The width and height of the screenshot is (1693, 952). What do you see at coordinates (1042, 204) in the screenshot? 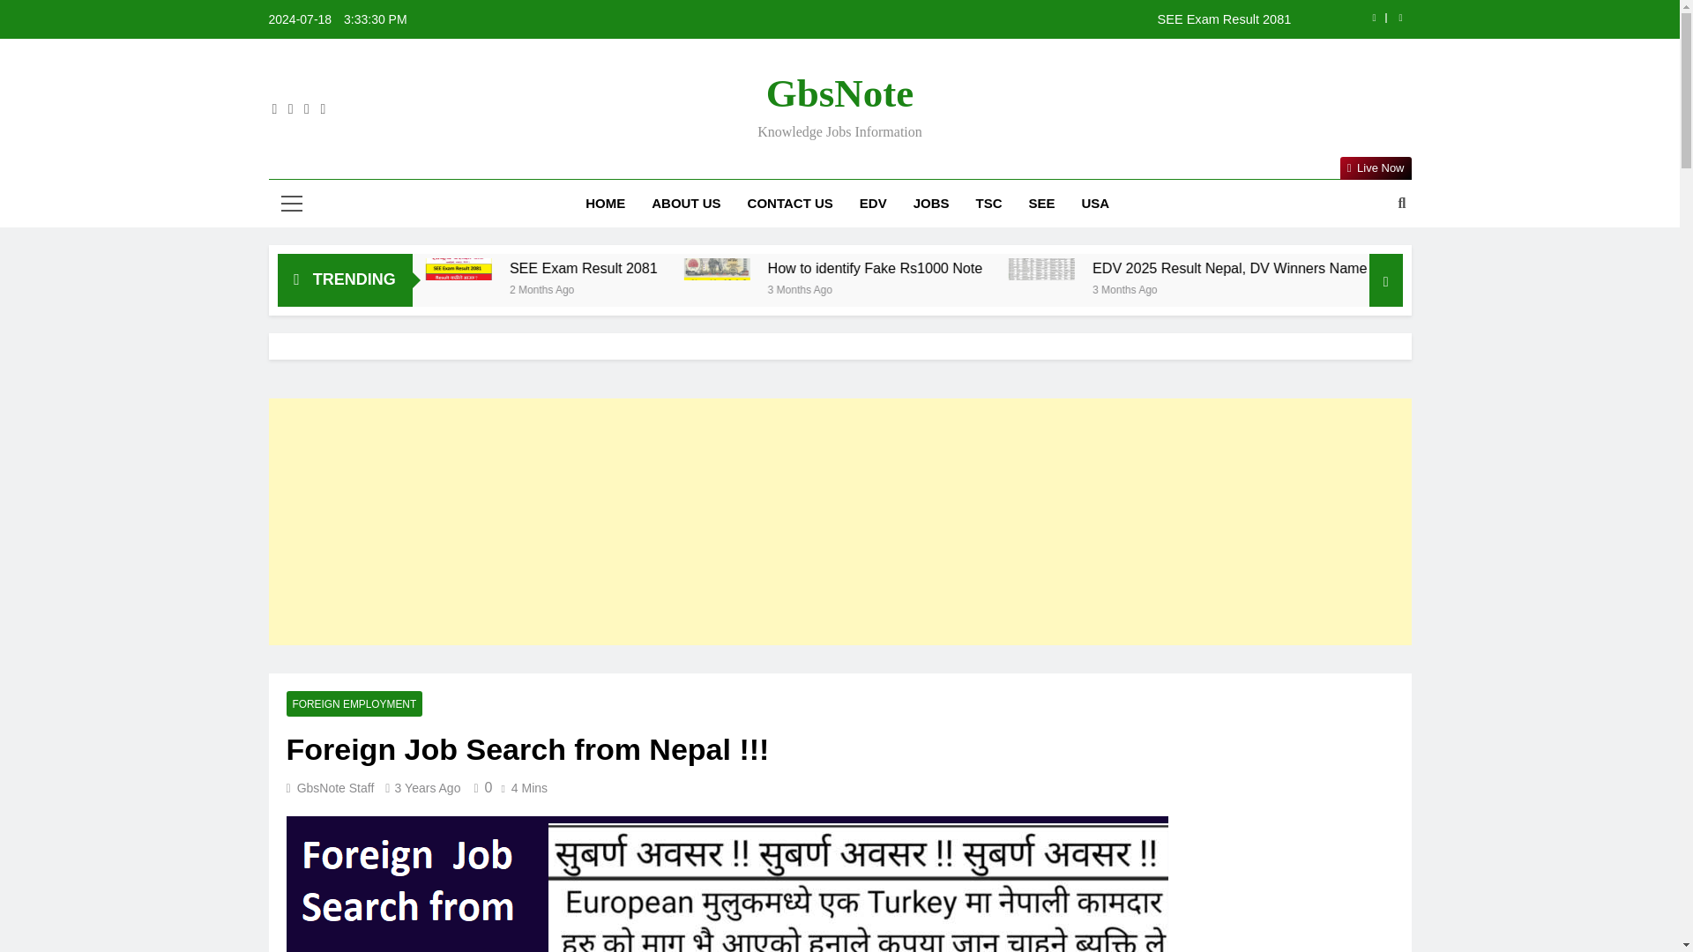
I see `SEE` at bounding box center [1042, 204].